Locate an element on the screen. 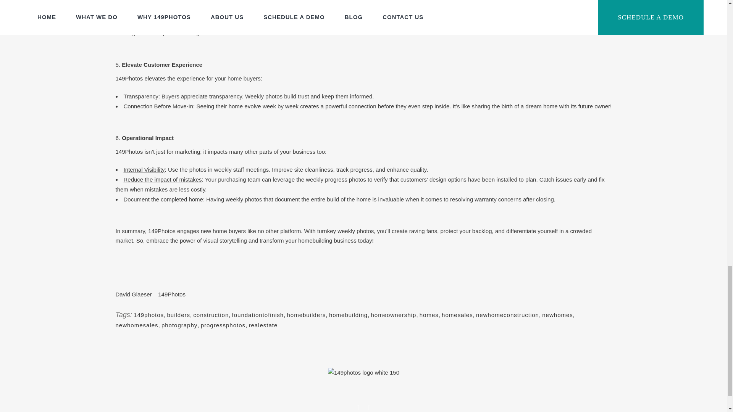 The height and width of the screenshot is (412, 733). construction is located at coordinates (211, 314).